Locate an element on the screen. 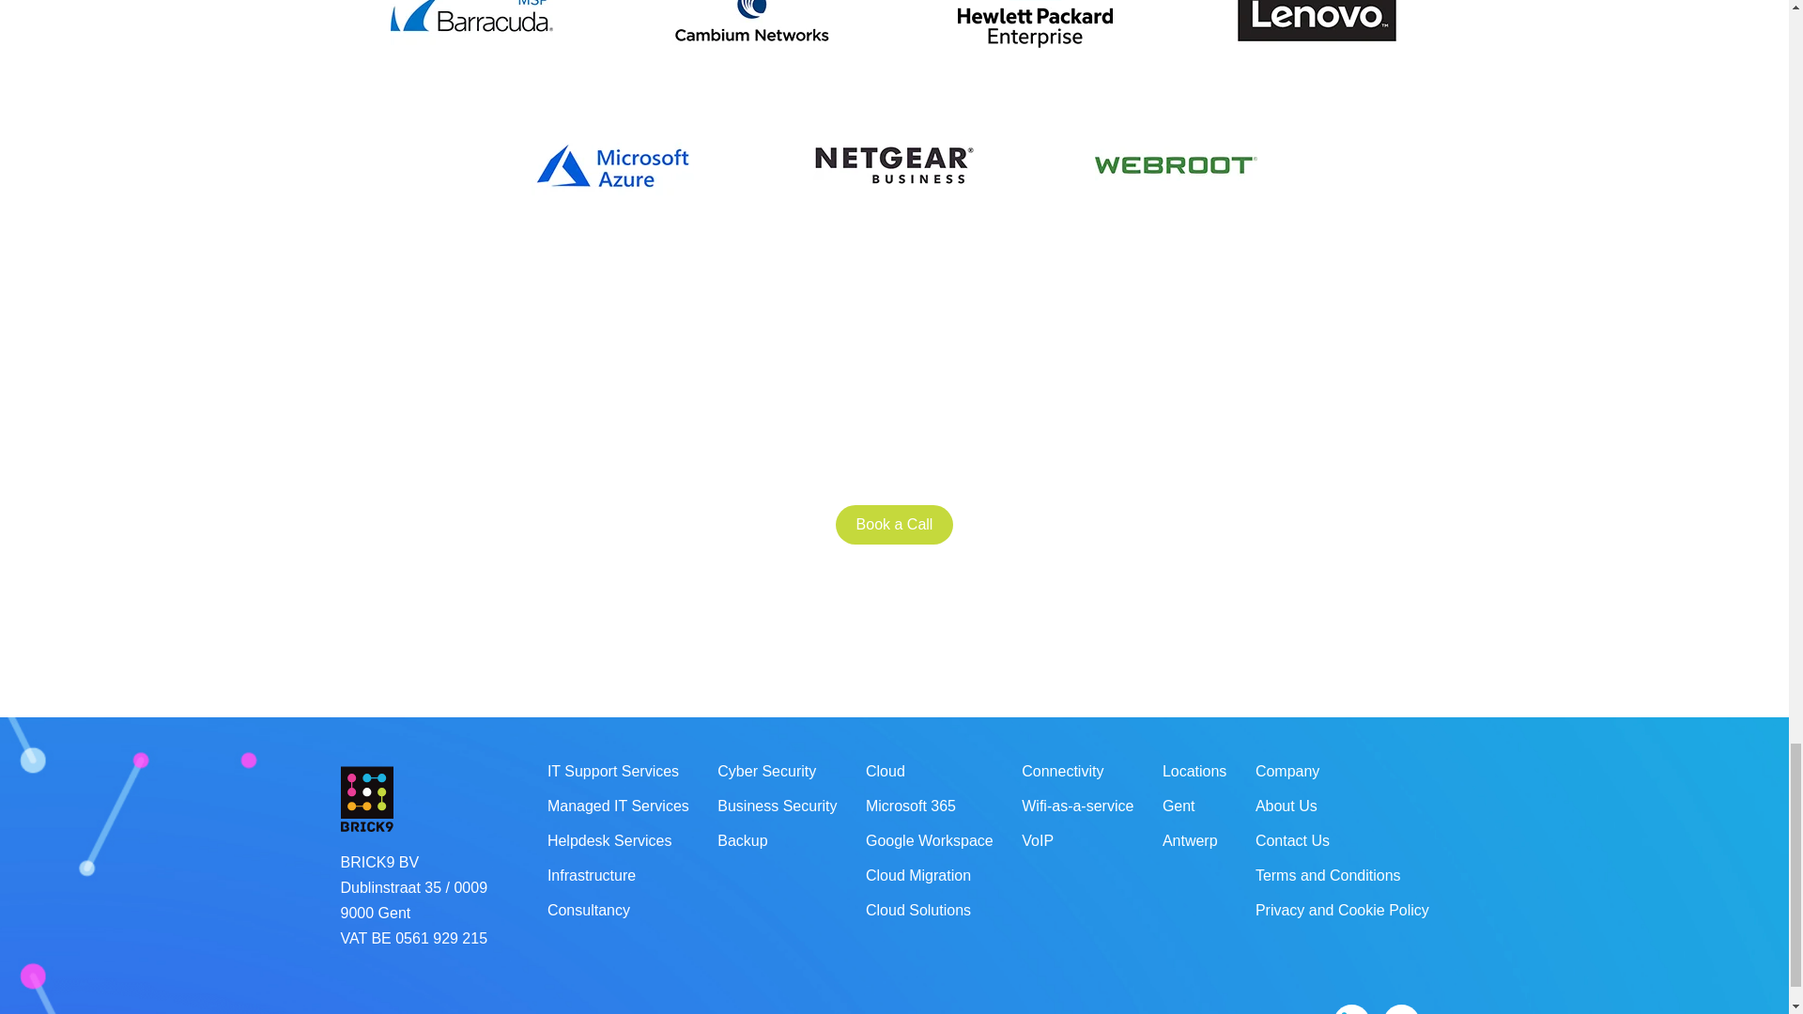 This screenshot has width=1803, height=1014. Infrastructure is located at coordinates (592, 877).